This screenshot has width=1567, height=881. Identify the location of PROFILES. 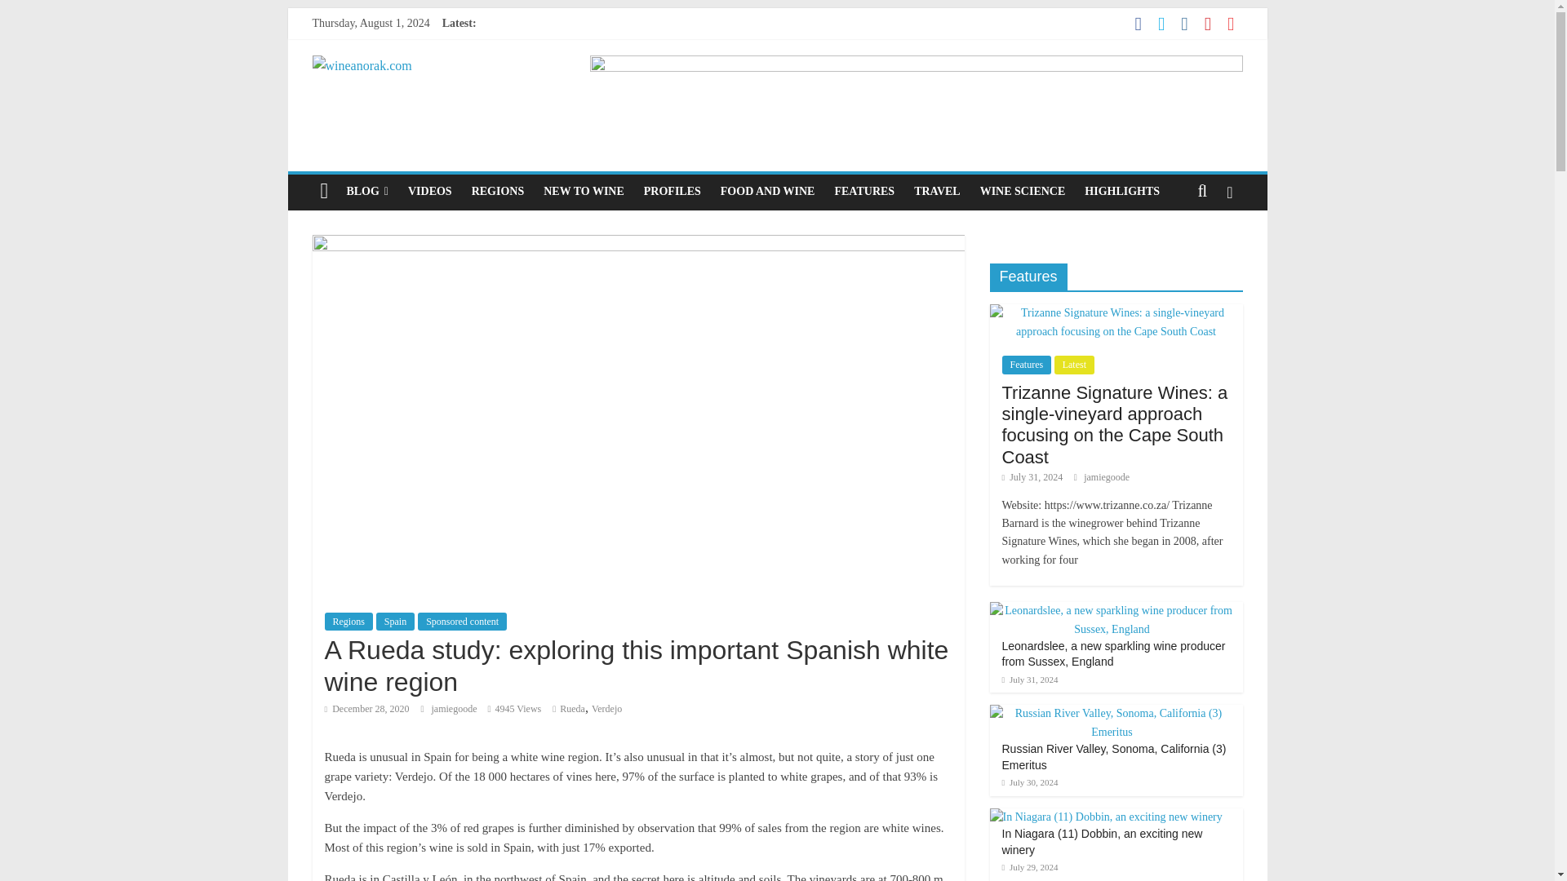
(673, 191).